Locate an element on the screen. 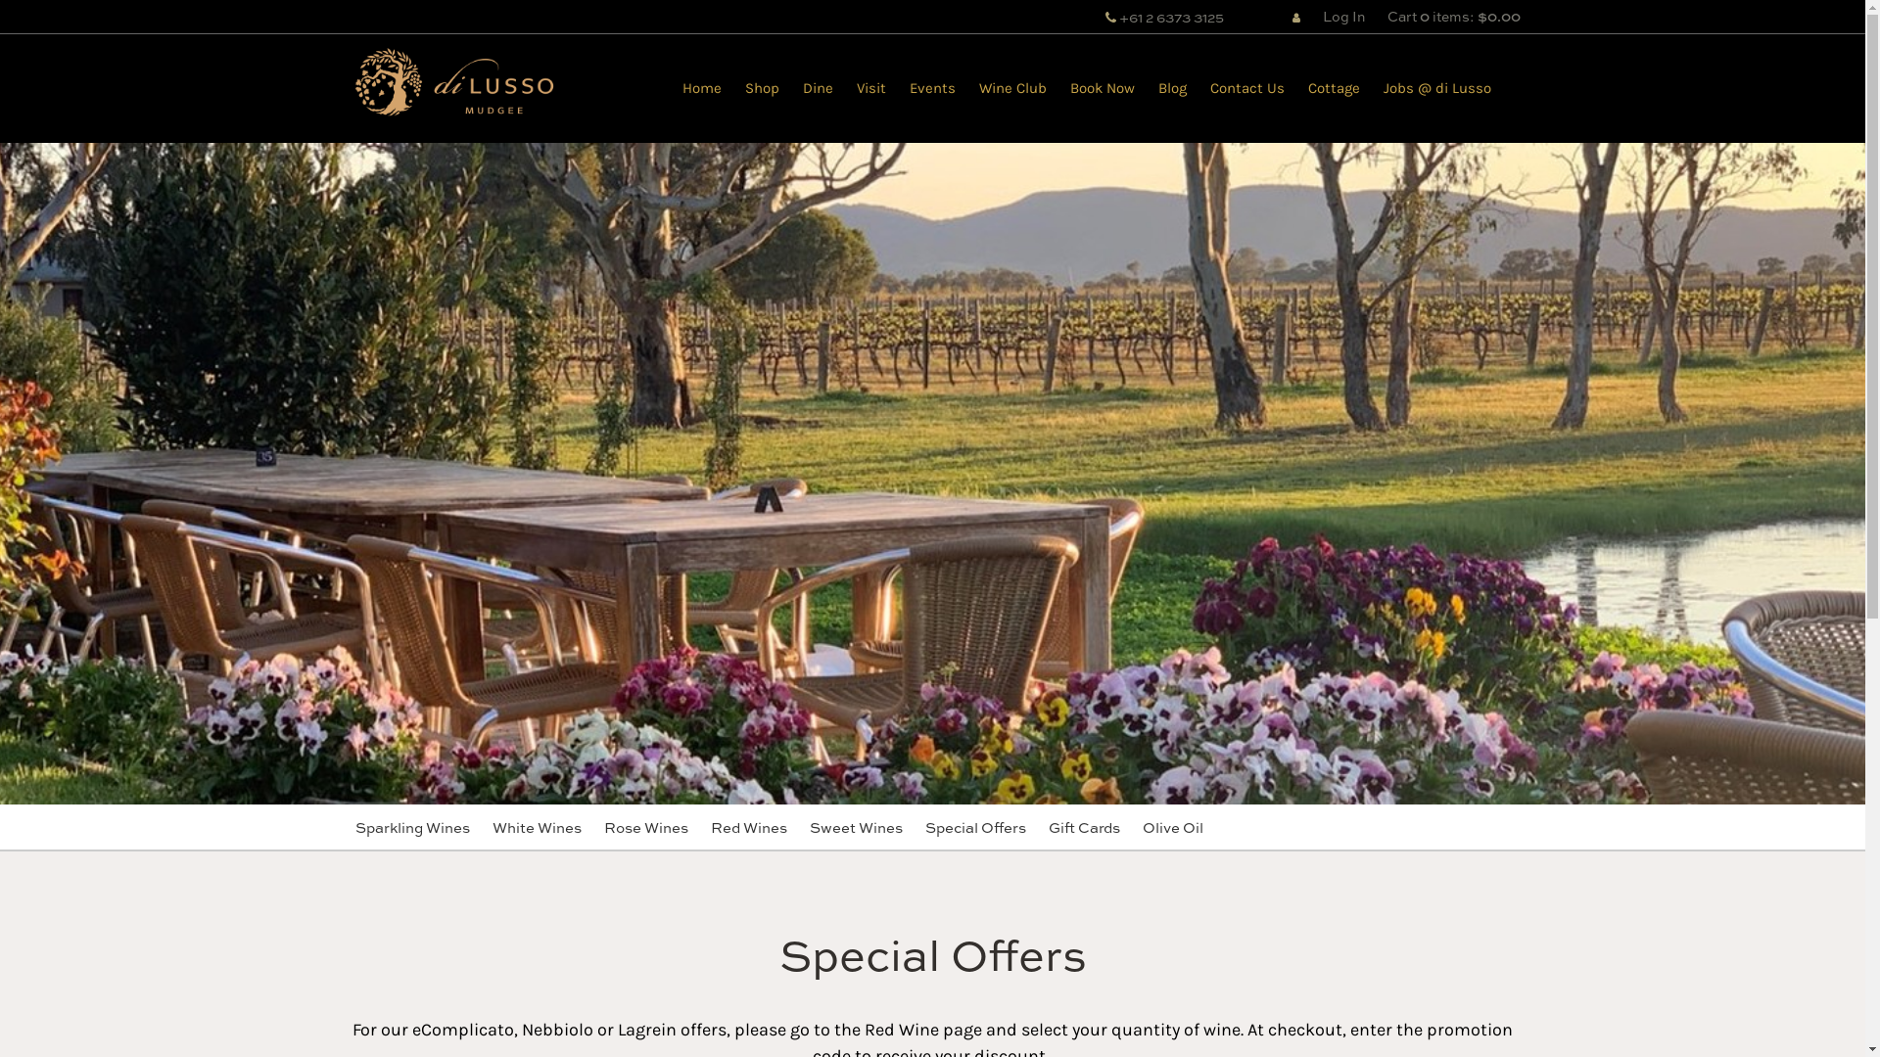 This screenshot has height=1057, width=1880. Rose Wines is located at coordinates (645, 827).